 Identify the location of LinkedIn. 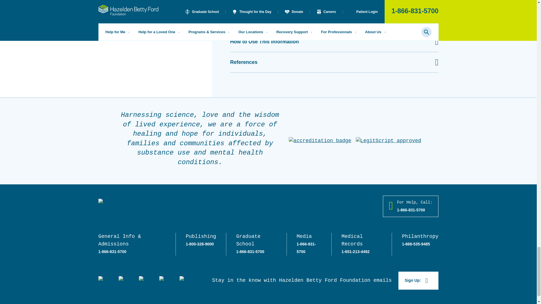
(163, 280).